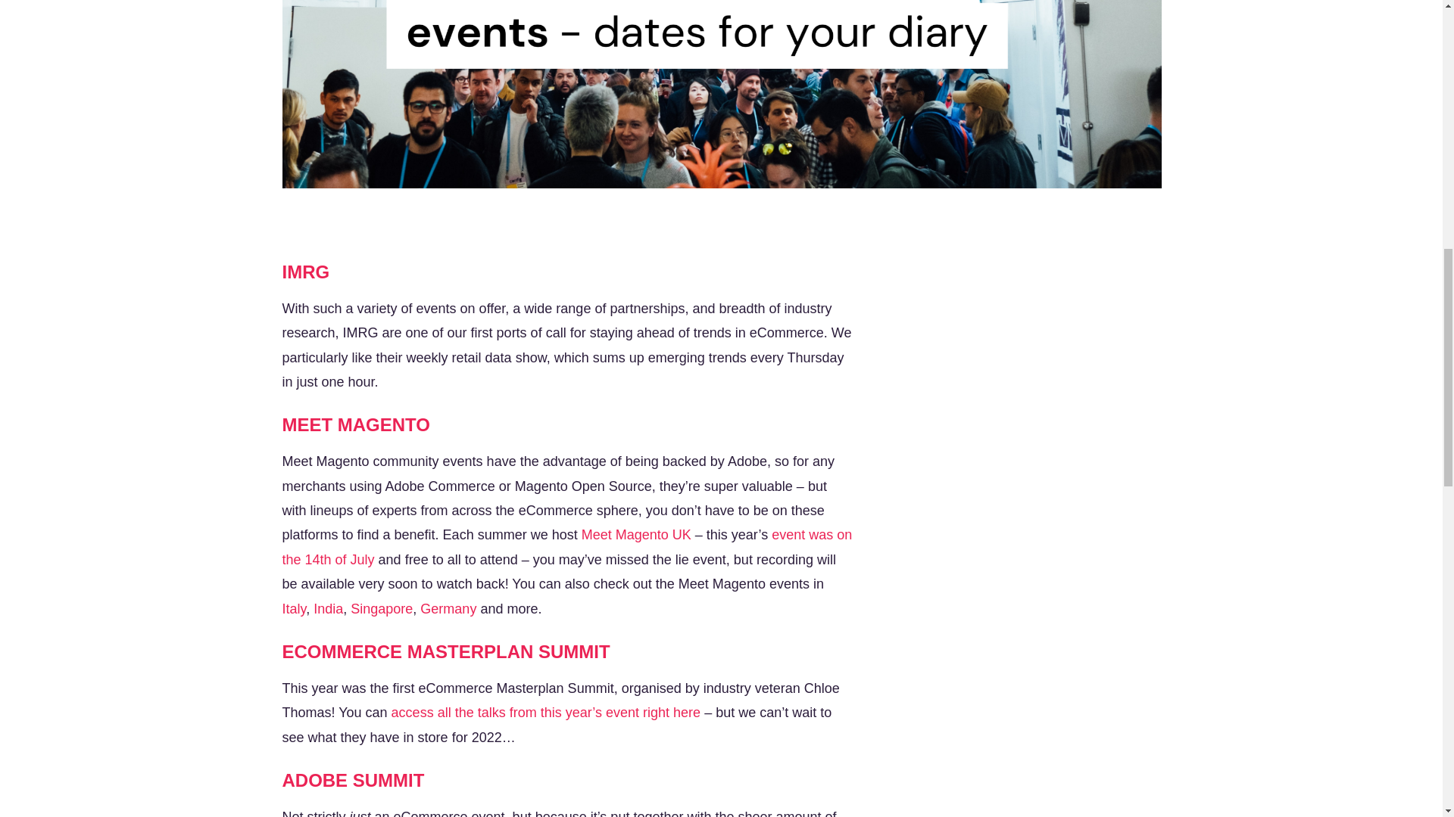  What do you see at coordinates (445, 651) in the screenshot?
I see `ECOMMERCE MASTERPLAN SUMMIT` at bounding box center [445, 651].